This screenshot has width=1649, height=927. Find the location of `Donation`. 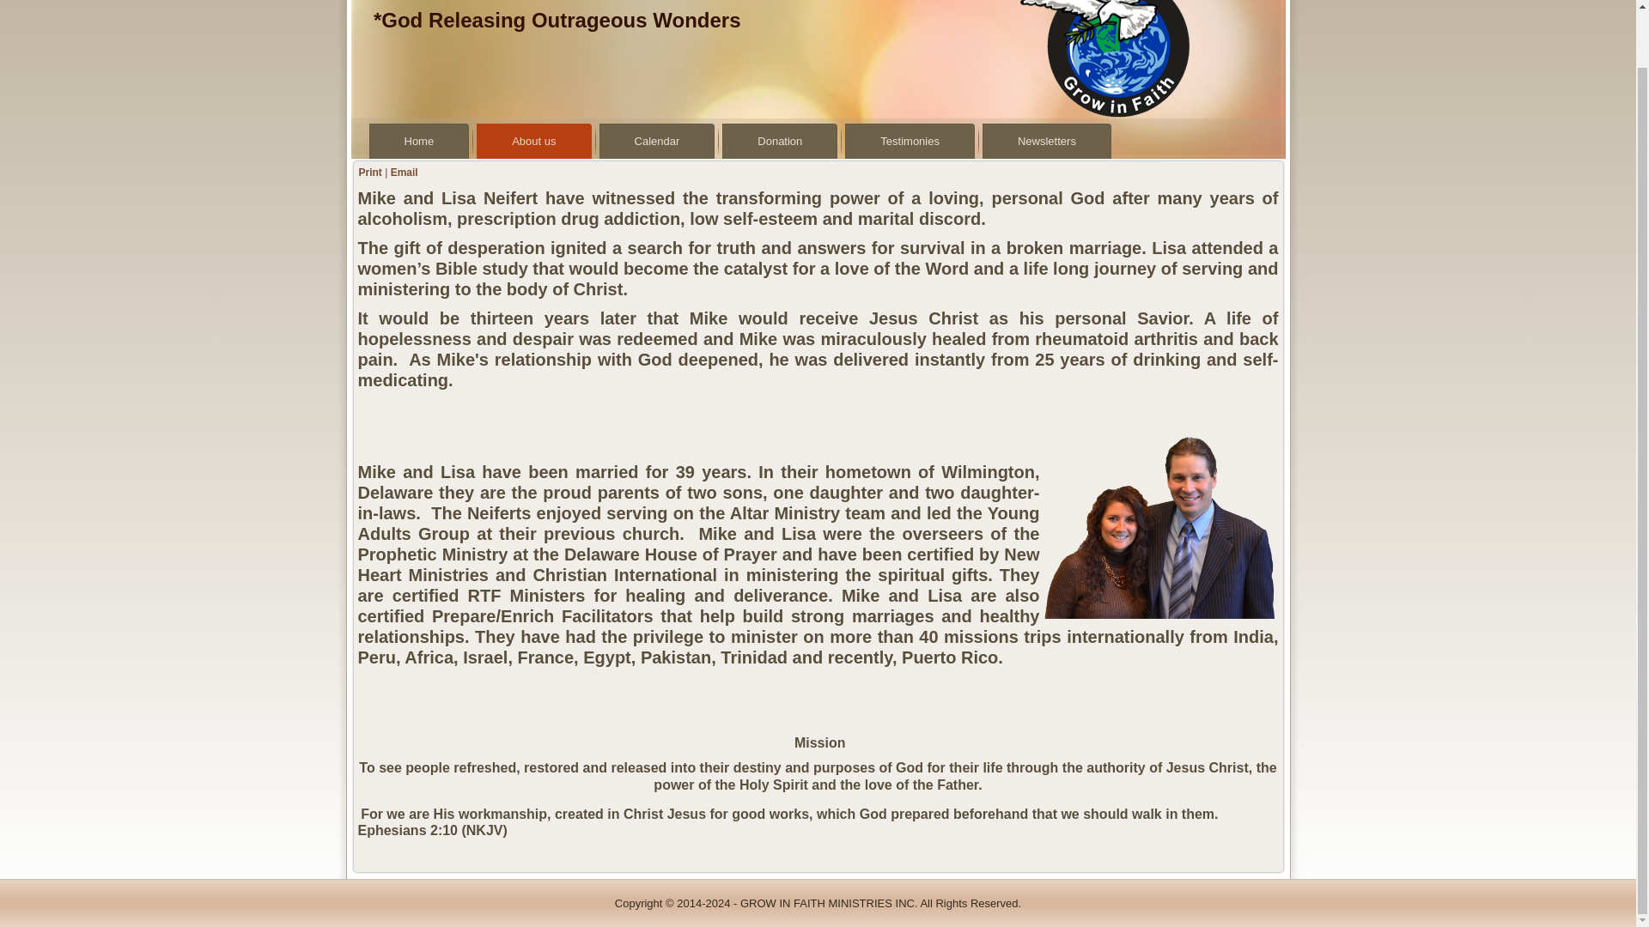

Donation is located at coordinates (780, 141).